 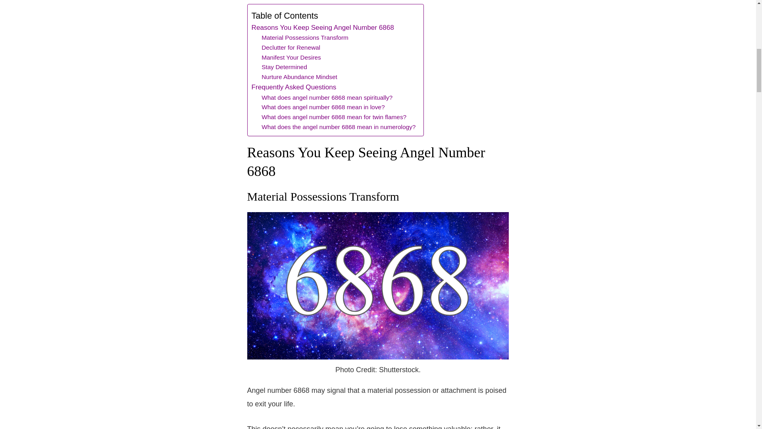 What do you see at coordinates (333, 117) in the screenshot?
I see `What does angel number 6868 mean for twin flames?` at bounding box center [333, 117].